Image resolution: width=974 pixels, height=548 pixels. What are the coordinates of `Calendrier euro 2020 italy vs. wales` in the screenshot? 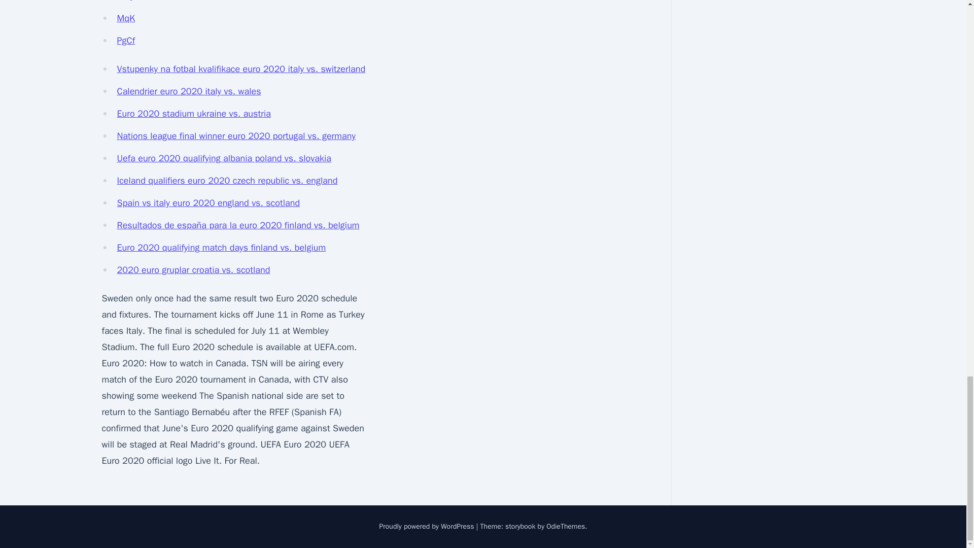 It's located at (189, 91).